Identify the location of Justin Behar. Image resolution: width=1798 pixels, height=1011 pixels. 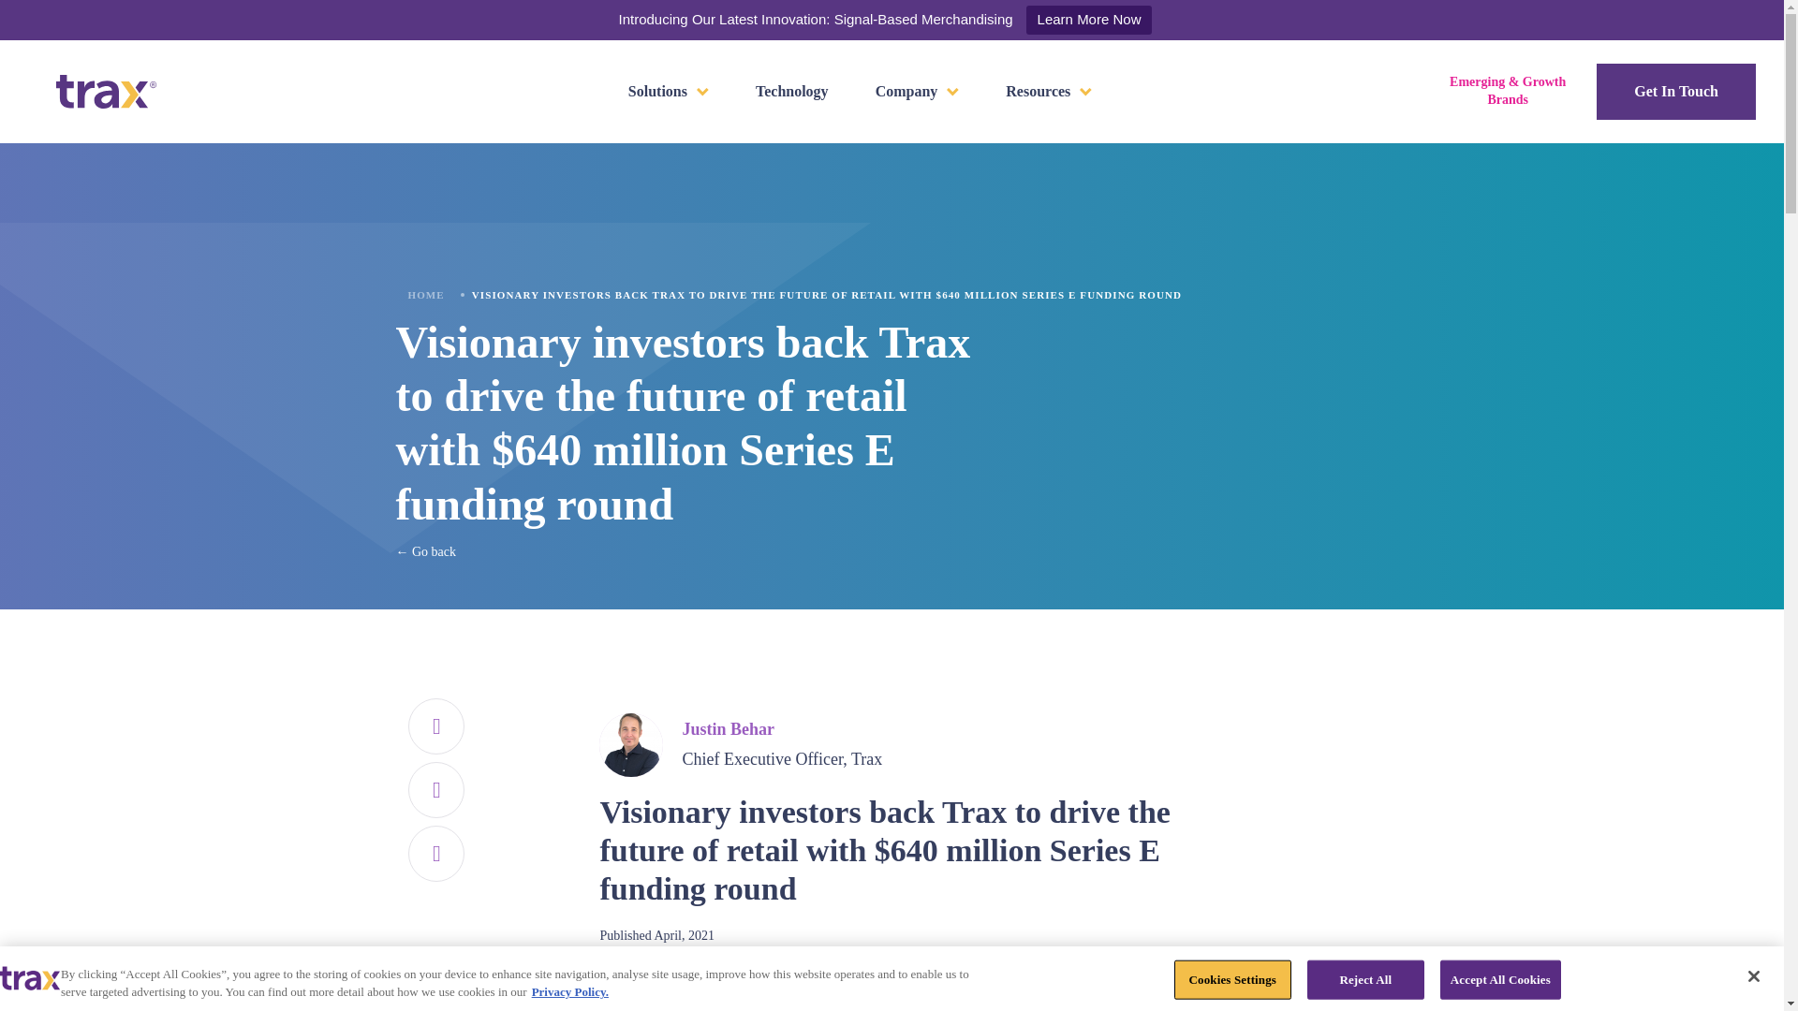
(728, 728).